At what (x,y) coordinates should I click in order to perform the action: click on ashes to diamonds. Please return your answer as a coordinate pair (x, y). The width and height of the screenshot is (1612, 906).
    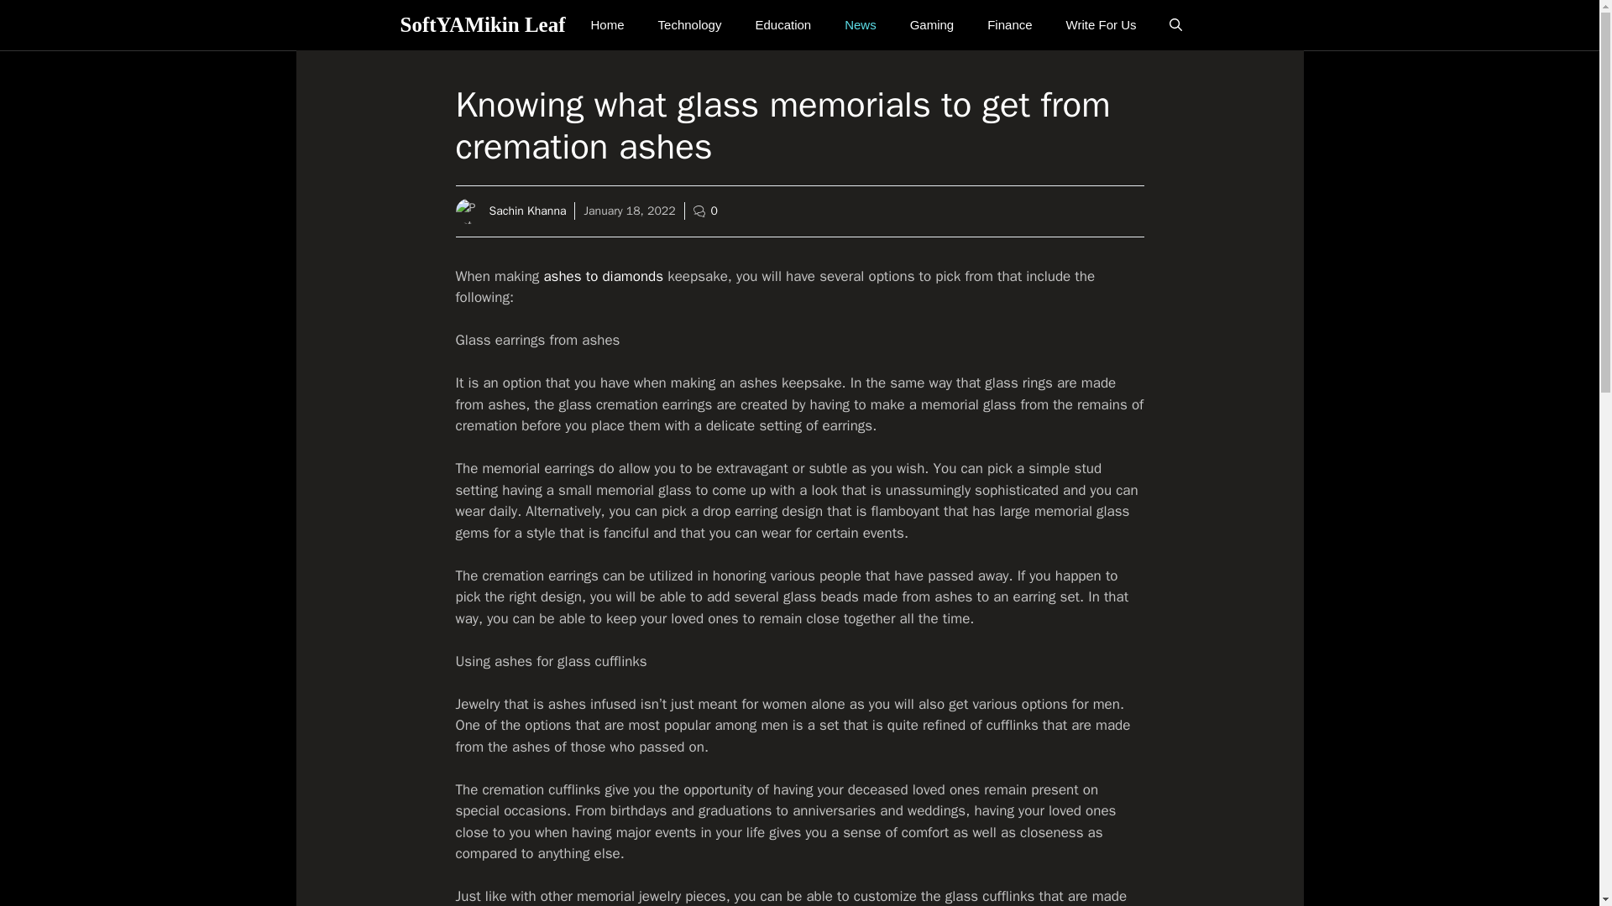
    Looking at the image, I should click on (603, 276).